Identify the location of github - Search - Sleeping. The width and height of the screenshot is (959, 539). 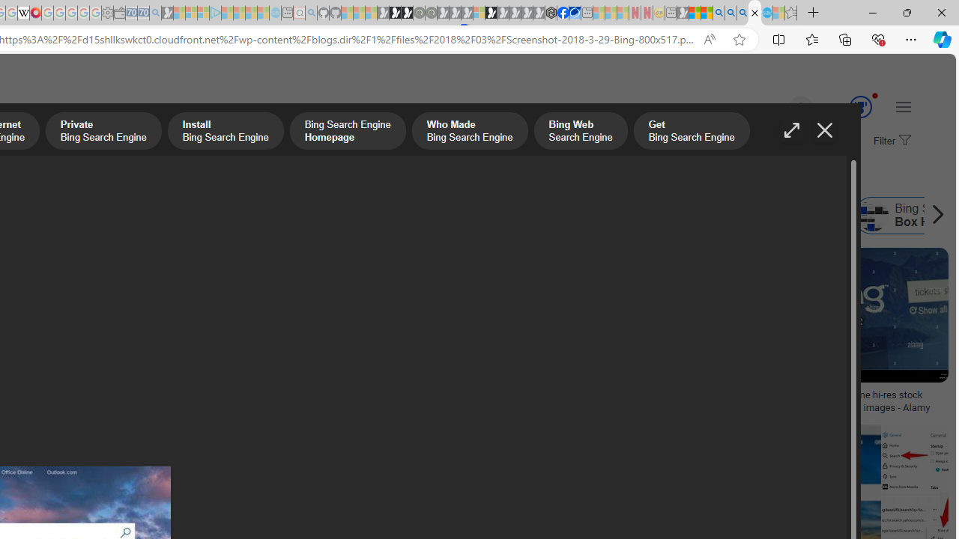
(312, 13).